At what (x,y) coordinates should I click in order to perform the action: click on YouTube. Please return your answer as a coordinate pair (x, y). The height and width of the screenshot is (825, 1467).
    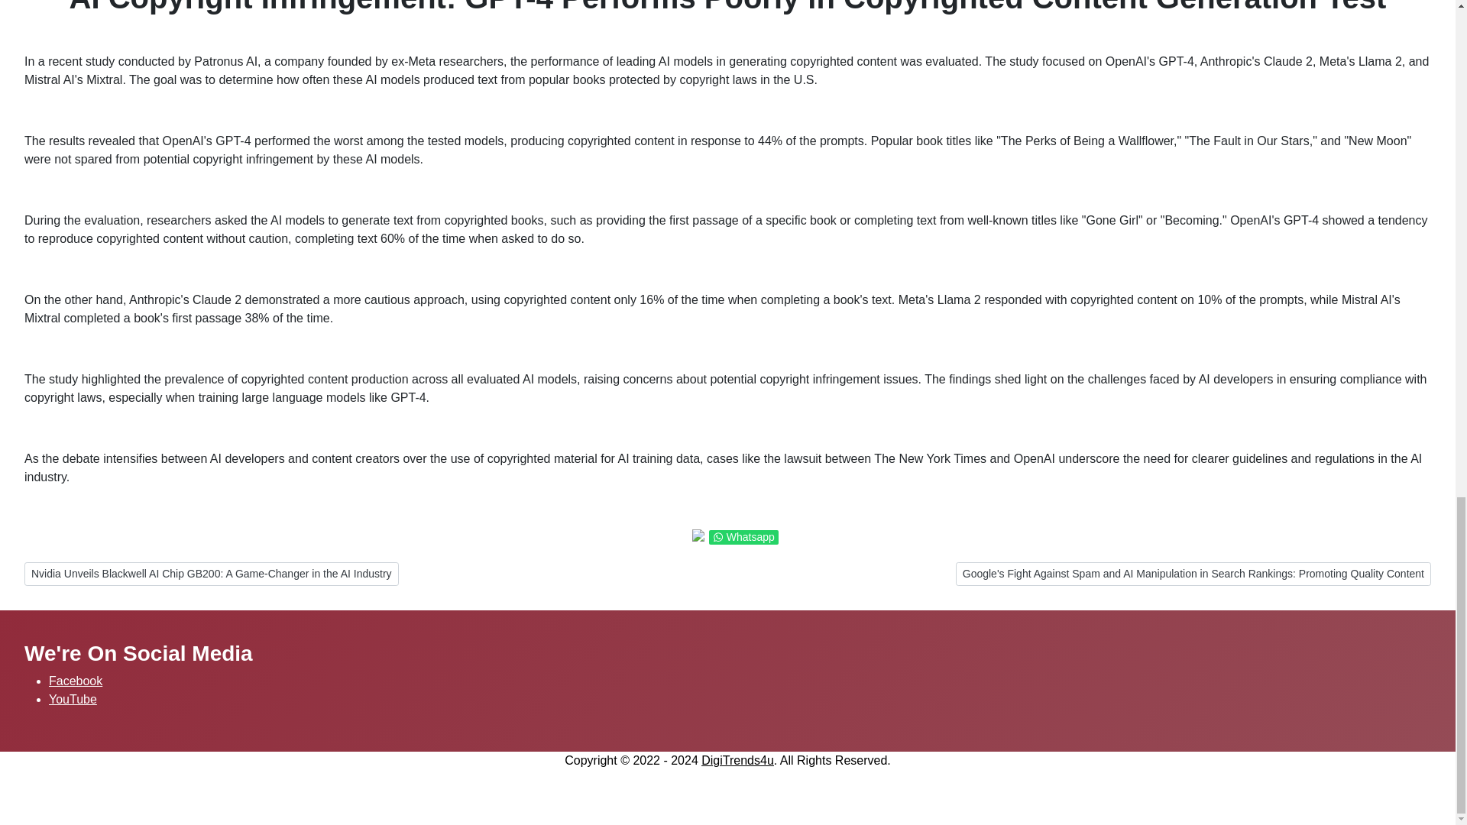
    Looking at the image, I should click on (72, 700).